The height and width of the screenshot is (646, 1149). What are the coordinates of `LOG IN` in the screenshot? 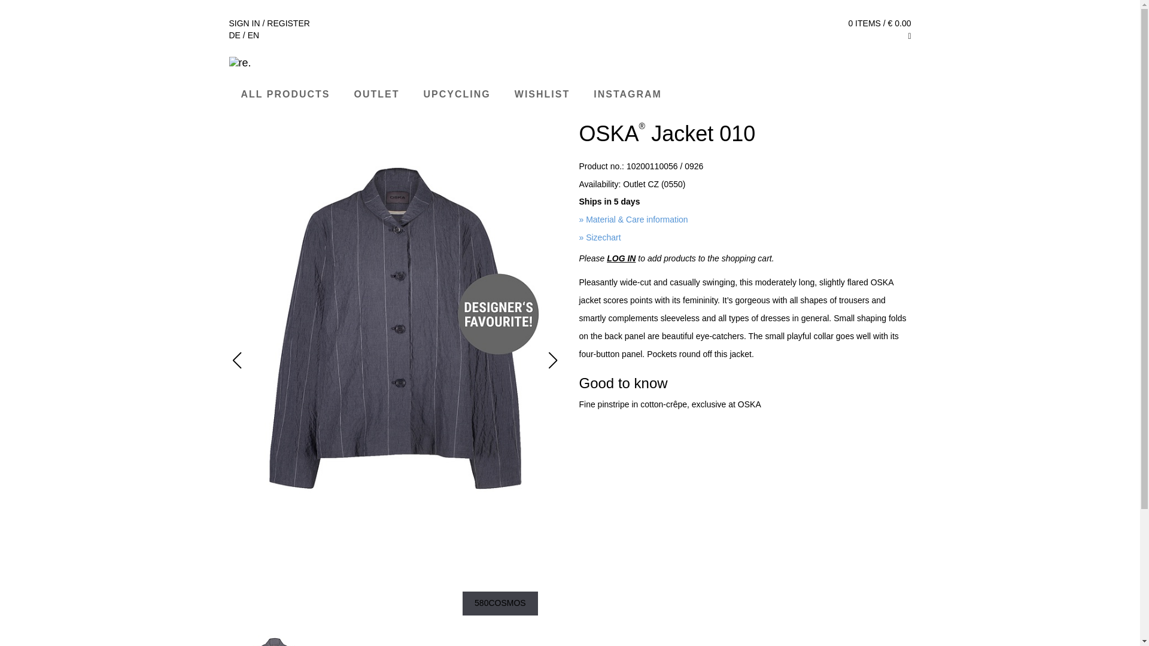 It's located at (621, 258).